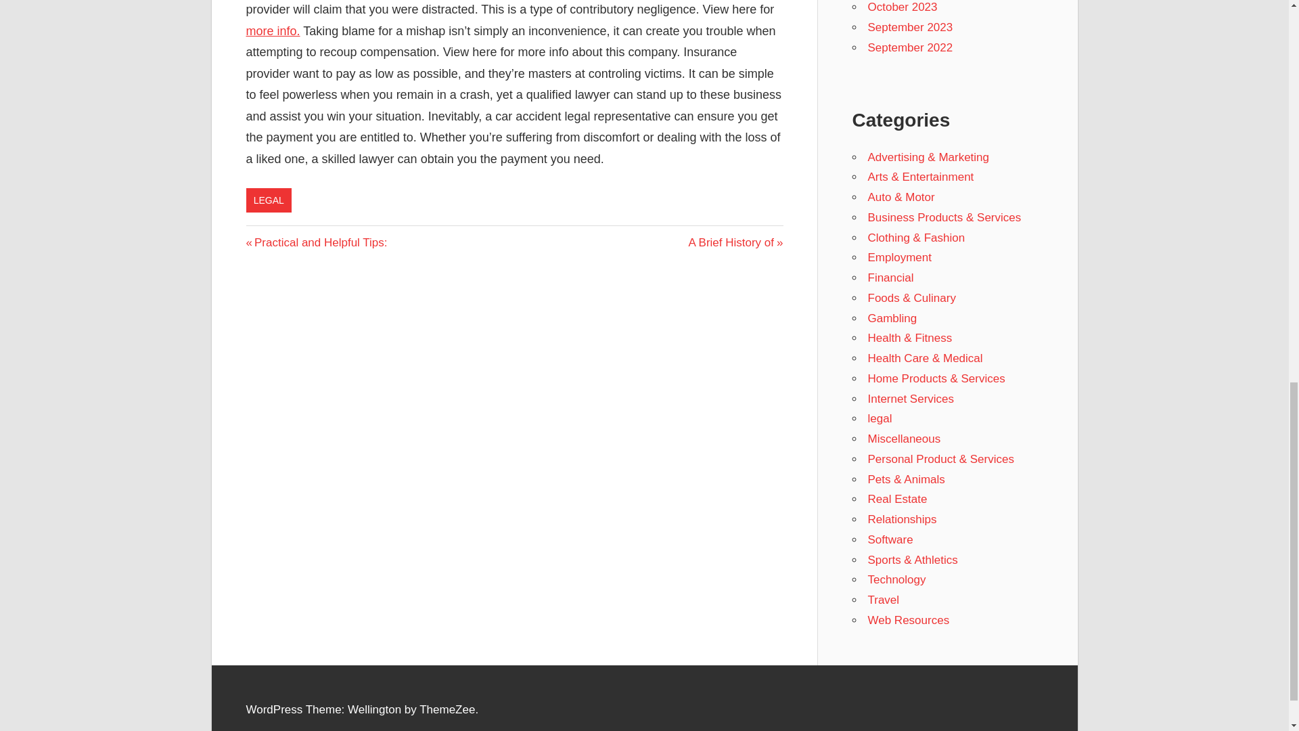  Describe the element at coordinates (273, 31) in the screenshot. I see `more info.` at that location.